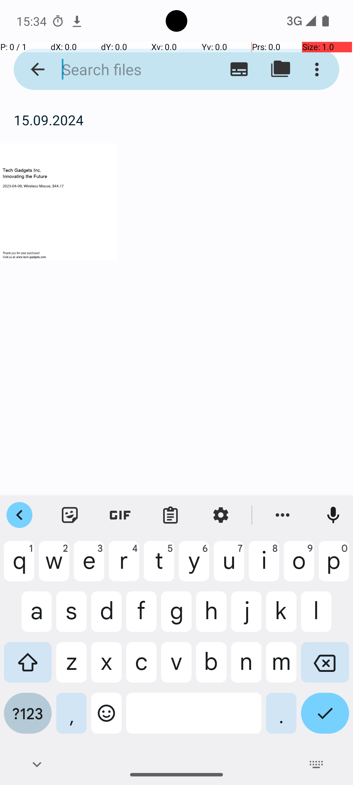  I want to click on Search files, so click(126, 69).